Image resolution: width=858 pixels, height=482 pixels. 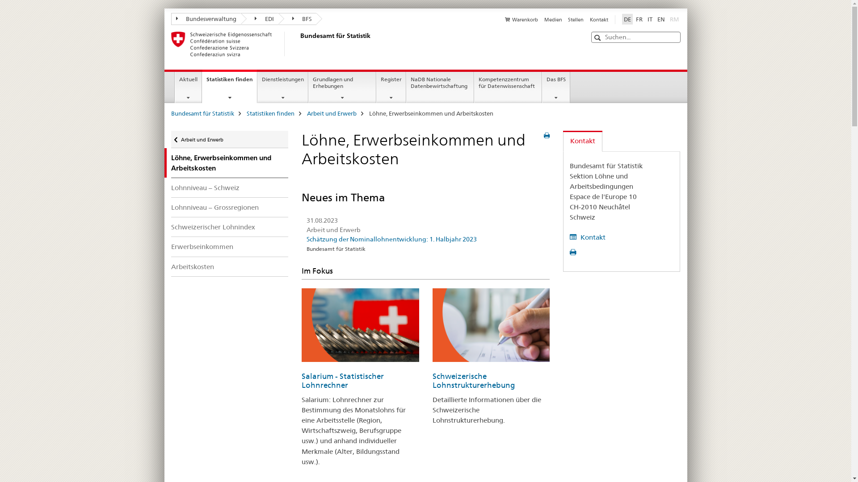 What do you see at coordinates (297, 19) in the screenshot?
I see `BFS` at bounding box center [297, 19].